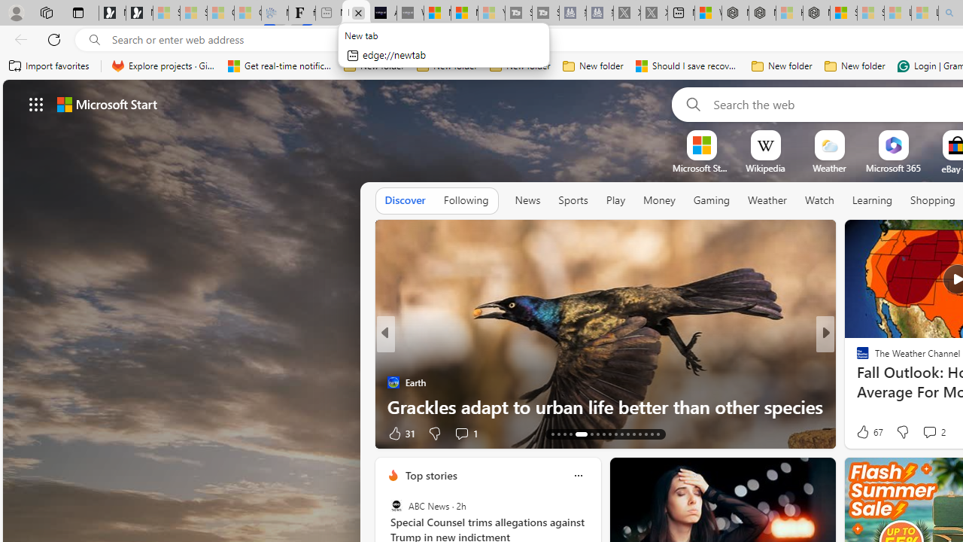 Image resolution: width=963 pixels, height=542 pixels. I want to click on Tab actions menu, so click(78, 12).